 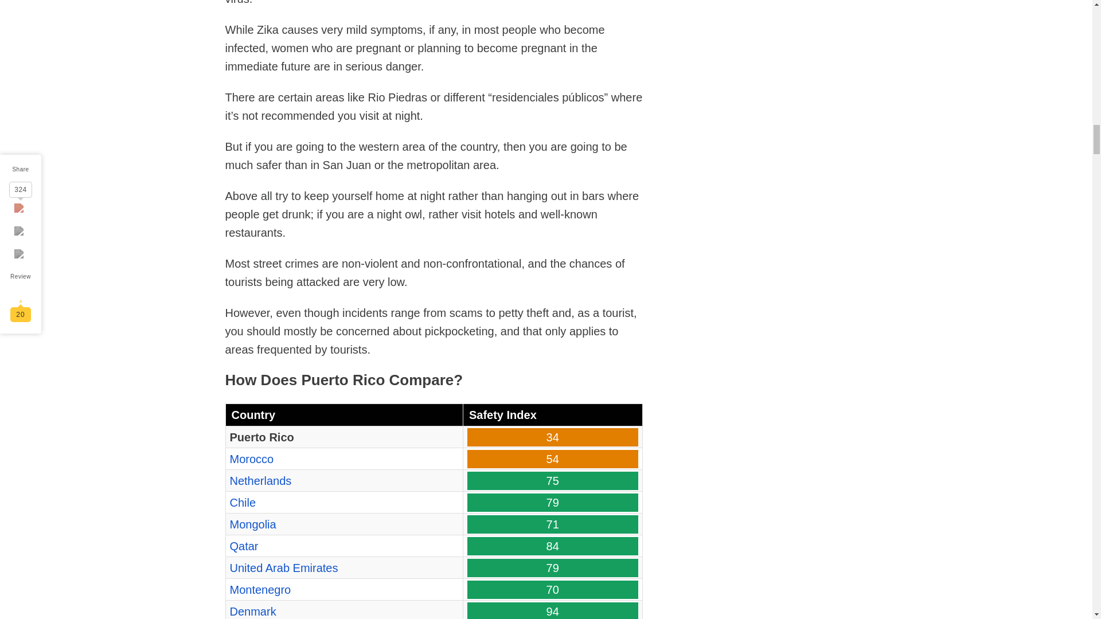 I want to click on Denmark, so click(x=252, y=611).